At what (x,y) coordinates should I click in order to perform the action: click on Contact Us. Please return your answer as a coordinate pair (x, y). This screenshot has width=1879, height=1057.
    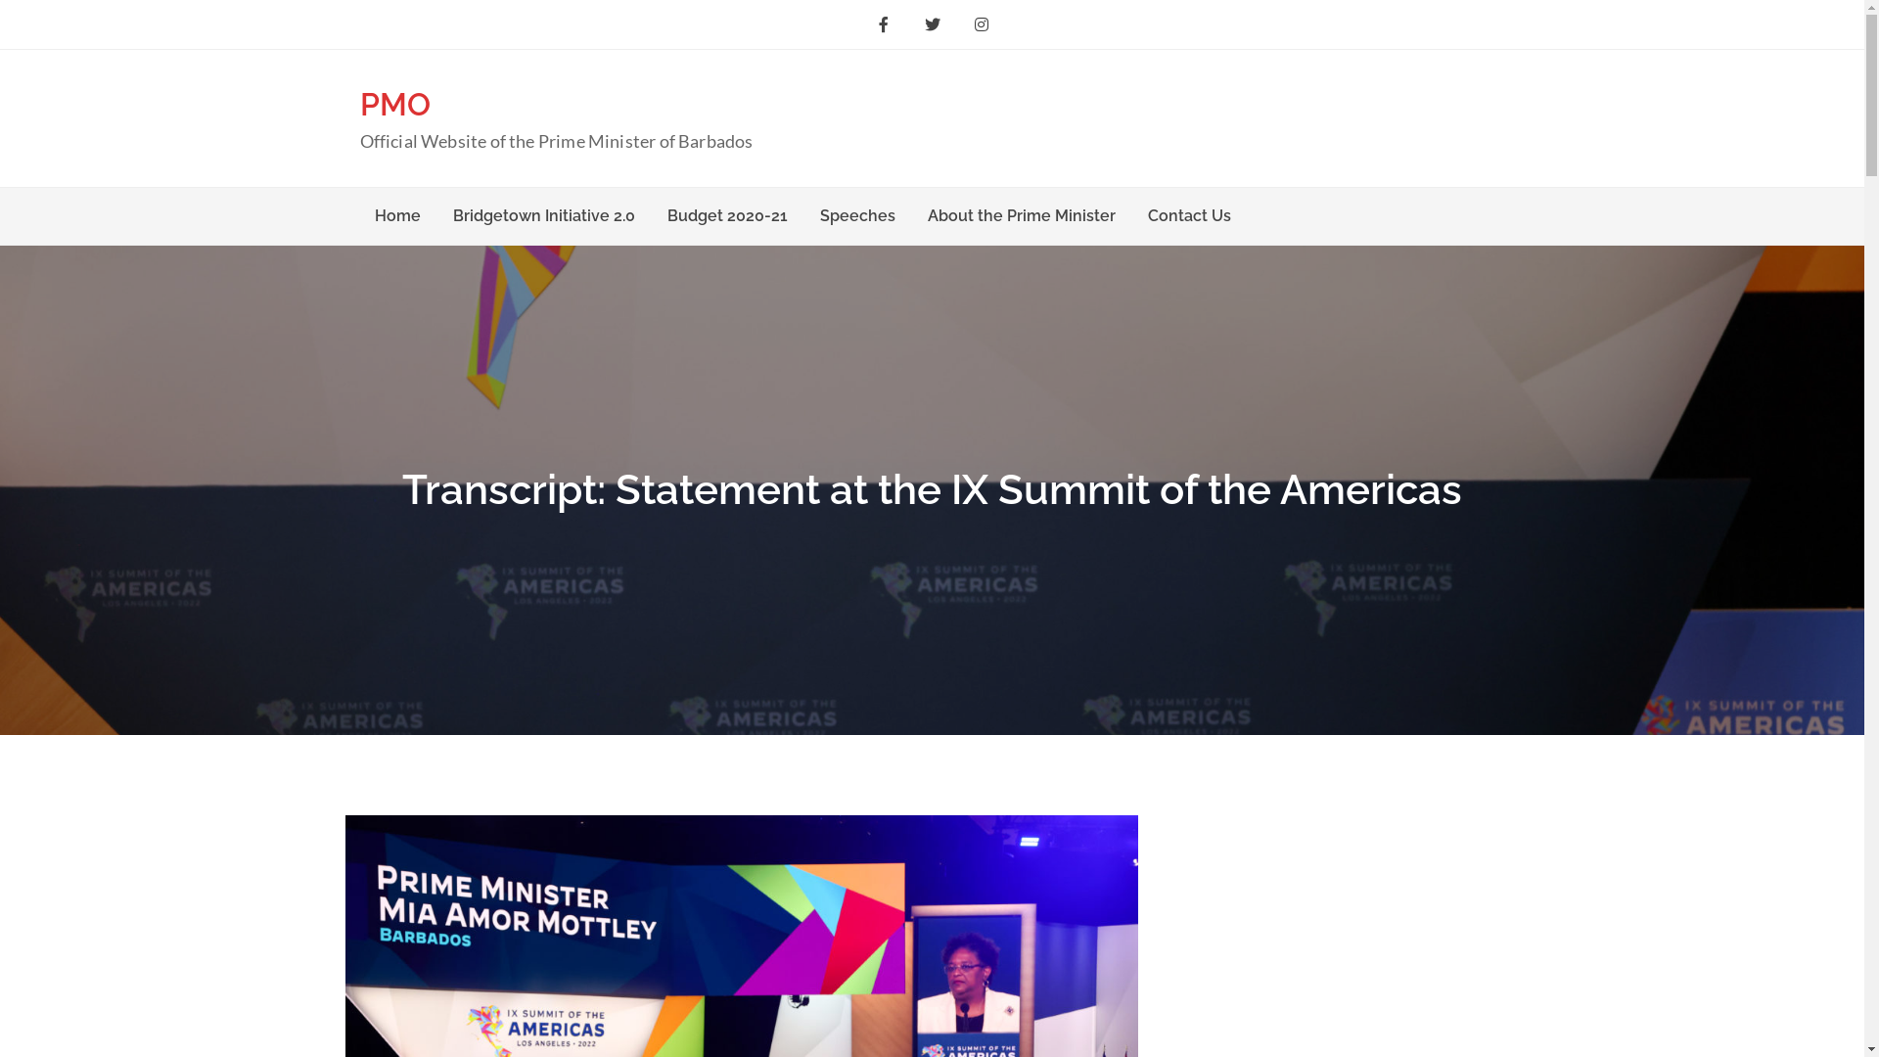
    Looking at the image, I should click on (1190, 216).